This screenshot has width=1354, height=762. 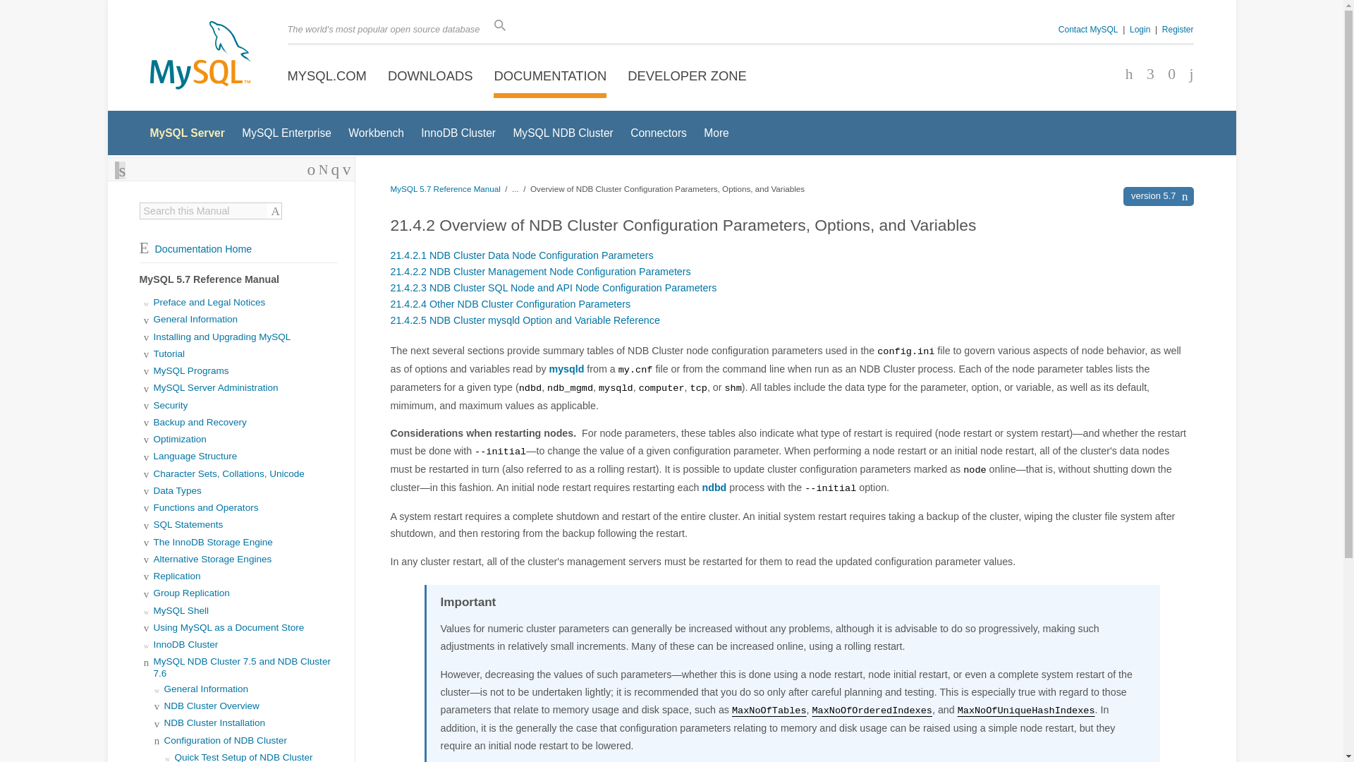 What do you see at coordinates (1178, 29) in the screenshot?
I see `Register` at bounding box center [1178, 29].